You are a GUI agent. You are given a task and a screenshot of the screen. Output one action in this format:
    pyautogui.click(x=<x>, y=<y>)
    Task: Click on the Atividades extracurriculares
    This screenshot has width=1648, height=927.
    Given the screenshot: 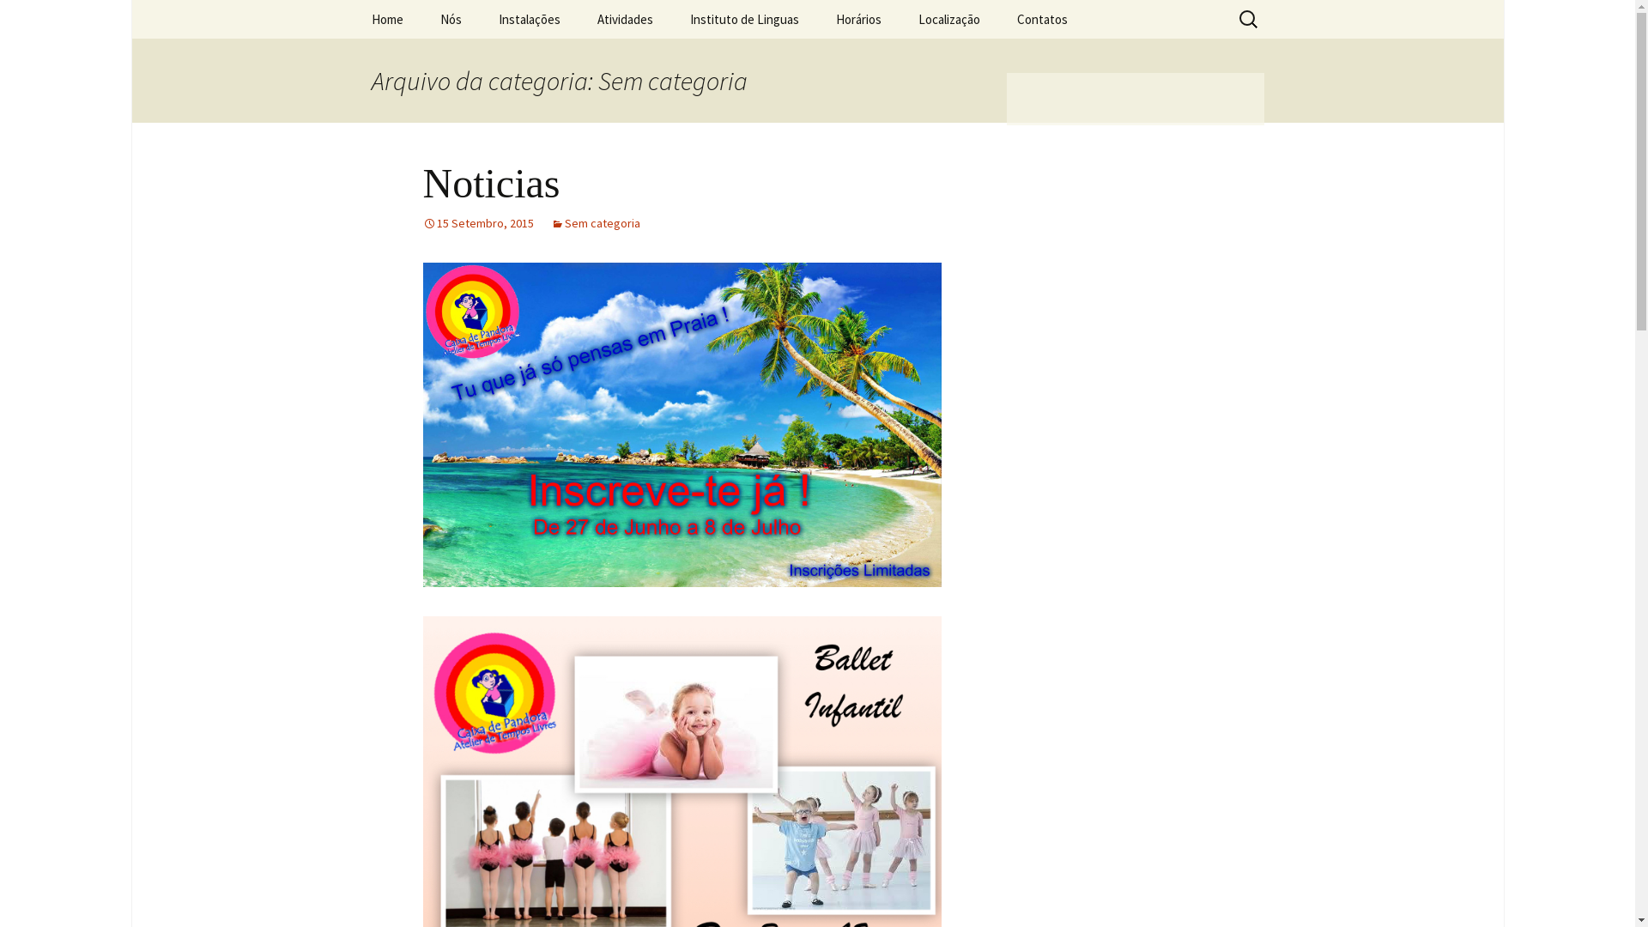 What is the action you would take?
    pyautogui.click(x=666, y=64)
    